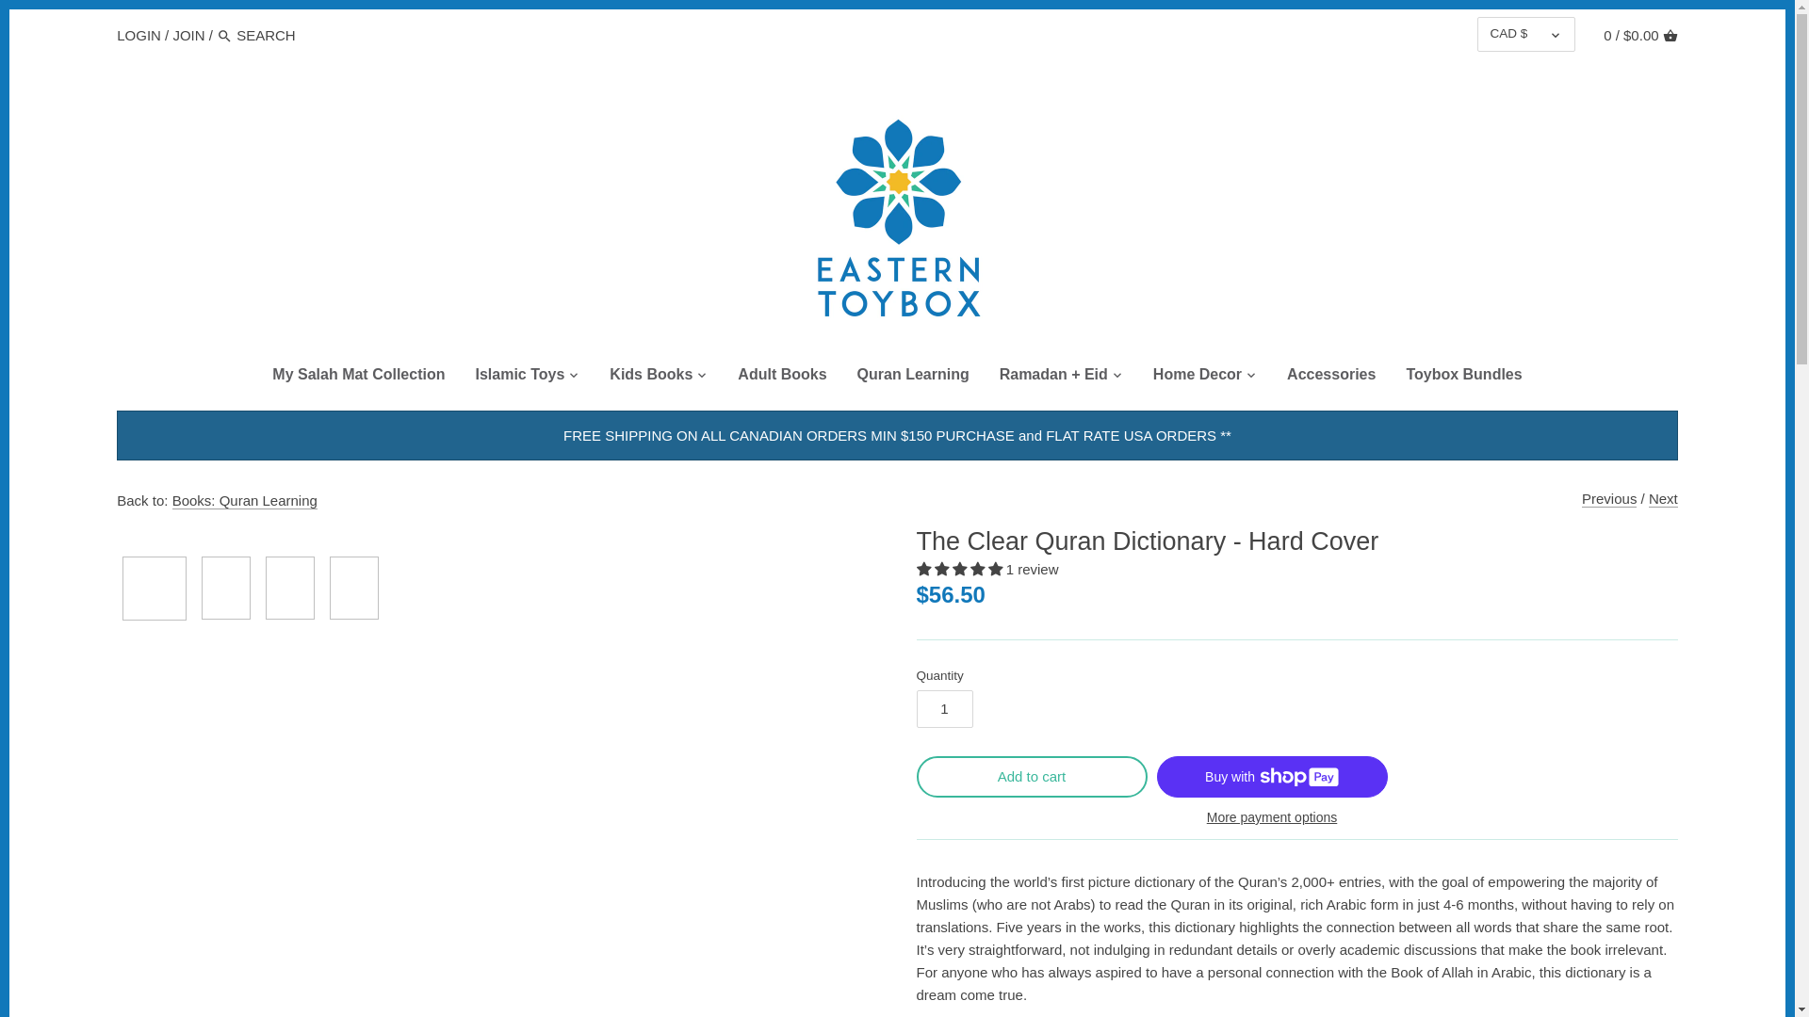  I want to click on Search, so click(224, 36).